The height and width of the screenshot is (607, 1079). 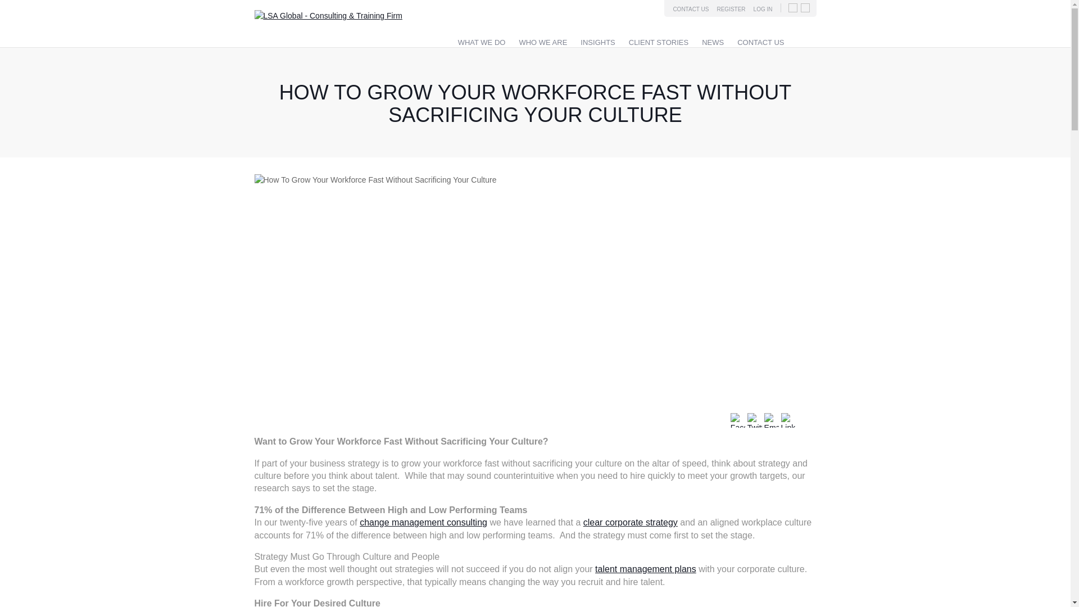 I want to click on What We Do, so click(x=482, y=43).